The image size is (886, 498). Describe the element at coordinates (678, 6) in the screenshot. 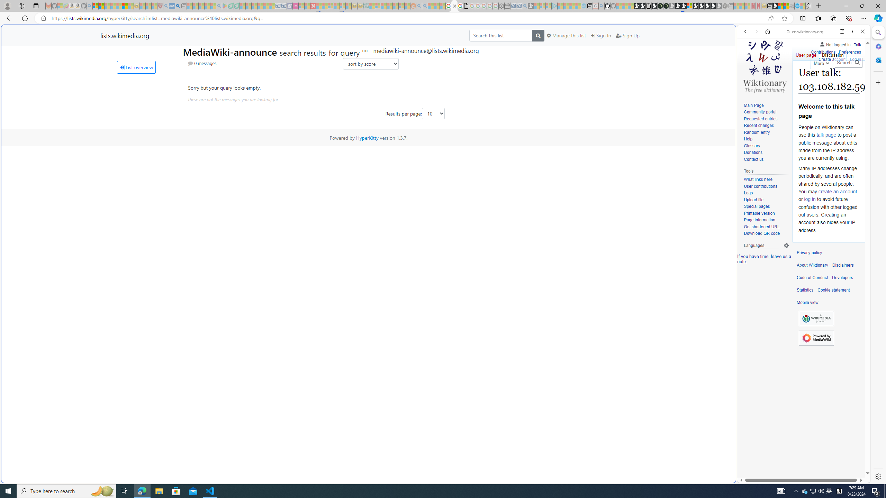

I see `Play Cave FRVR in your browser | Games from Microsoft Start` at that location.